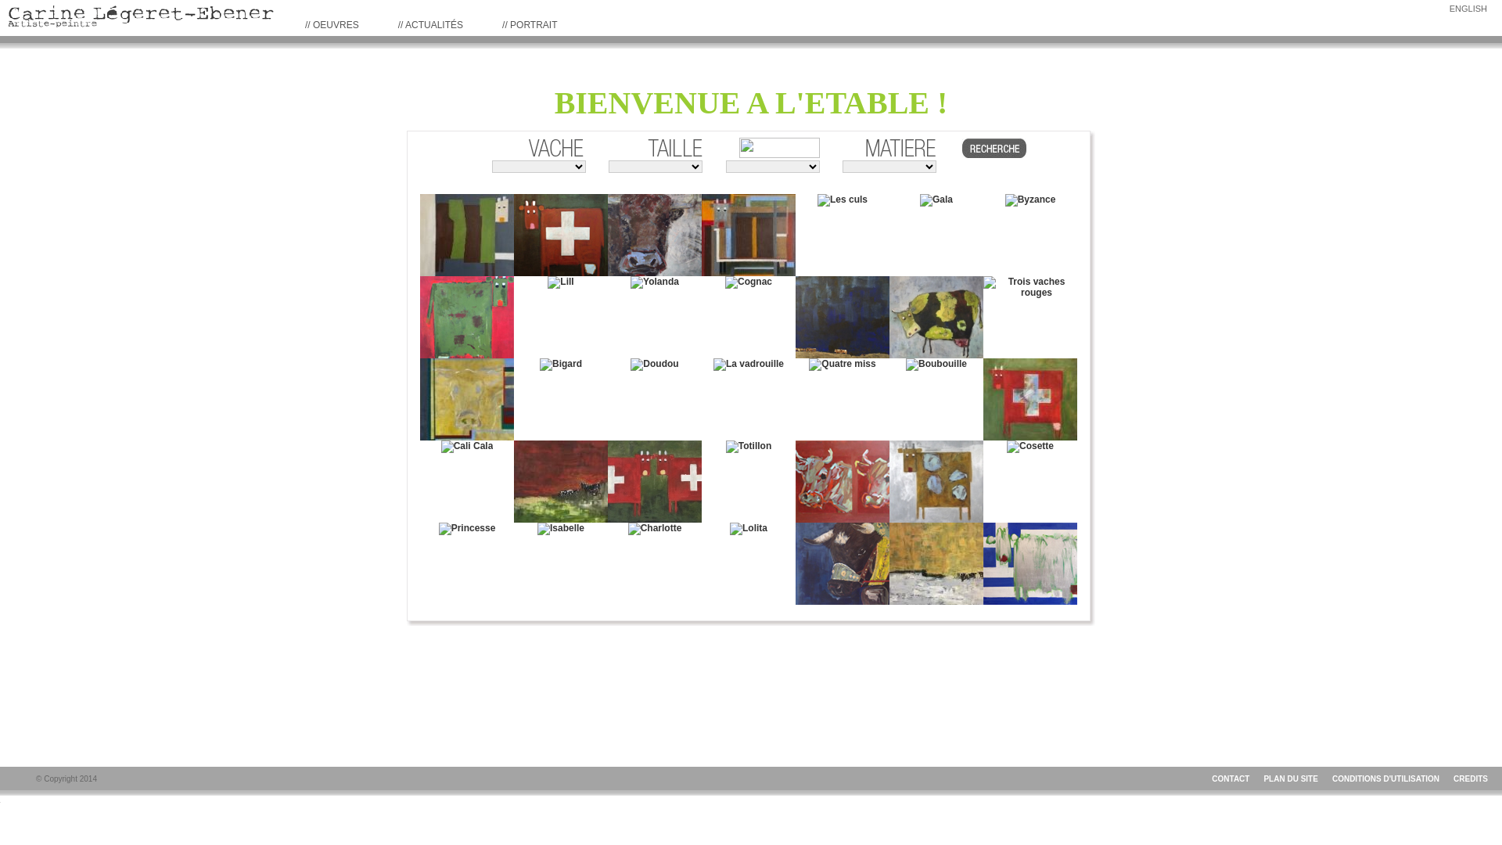 Image resolution: width=1502 pixels, height=845 pixels. I want to click on Cognac, so click(749, 282).